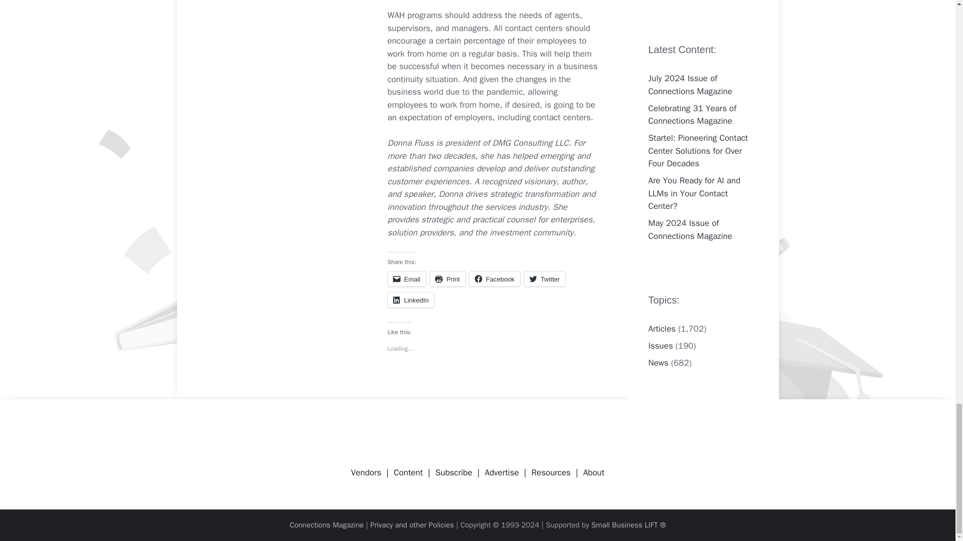 The image size is (963, 541). Describe the element at coordinates (495, 279) in the screenshot. I see `Click to share on Facebook` at that location.